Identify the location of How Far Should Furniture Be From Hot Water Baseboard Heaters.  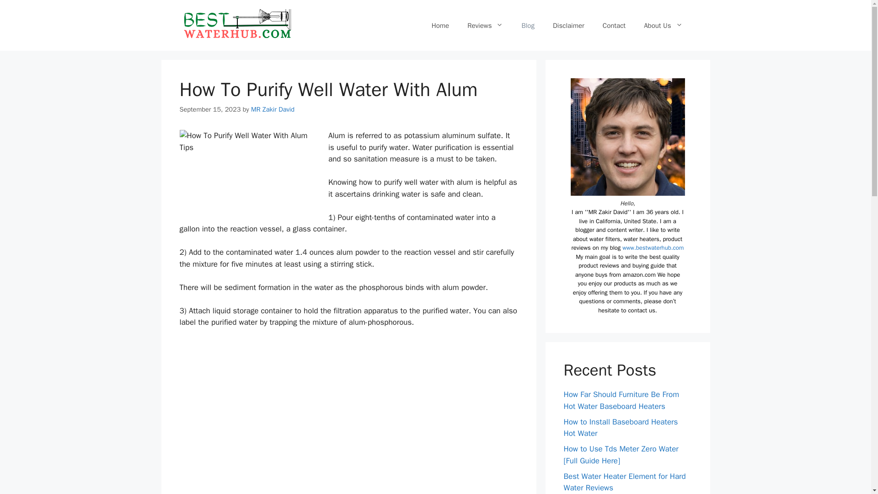
(621, 400).